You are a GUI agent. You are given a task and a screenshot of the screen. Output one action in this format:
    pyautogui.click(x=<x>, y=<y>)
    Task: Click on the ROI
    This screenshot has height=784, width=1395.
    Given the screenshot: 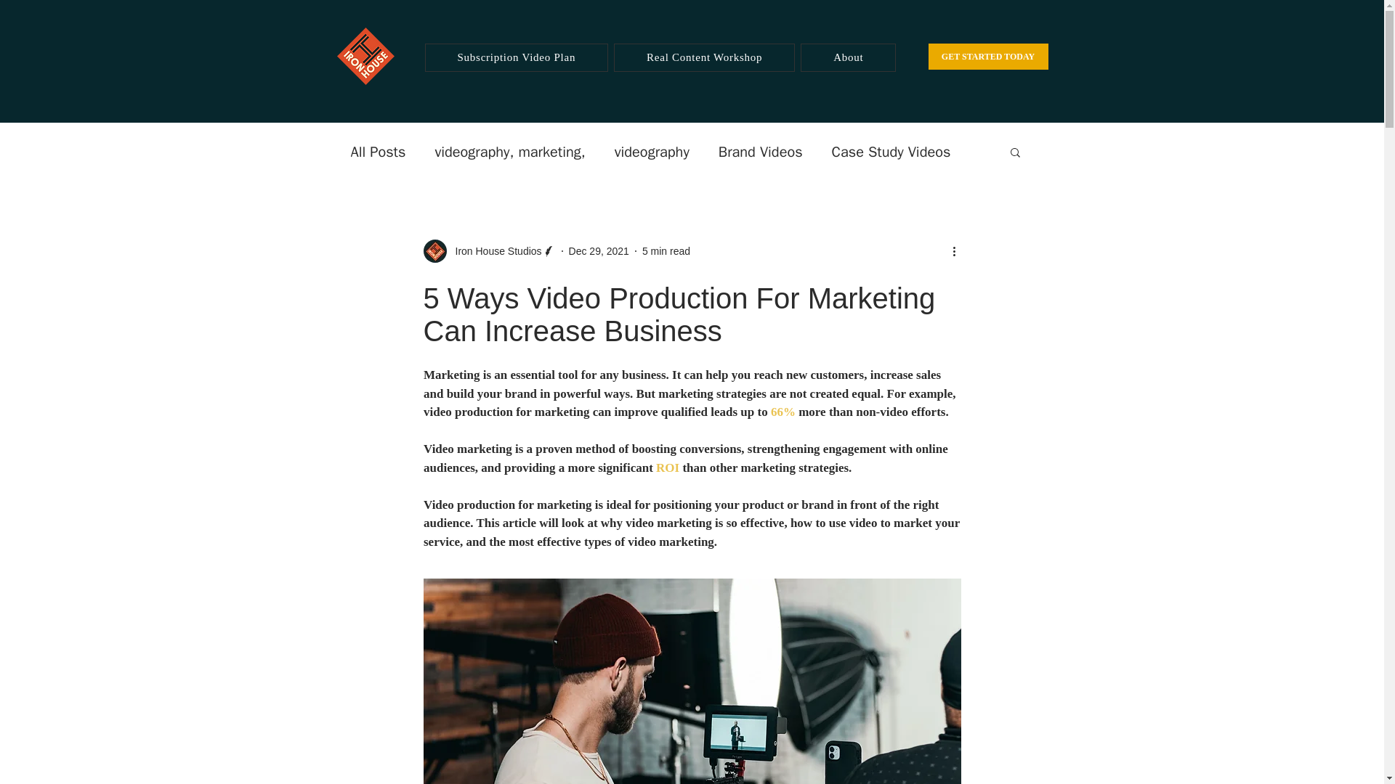 What is the action you would take?
    pyautogui.click(x=667, y=467)
    